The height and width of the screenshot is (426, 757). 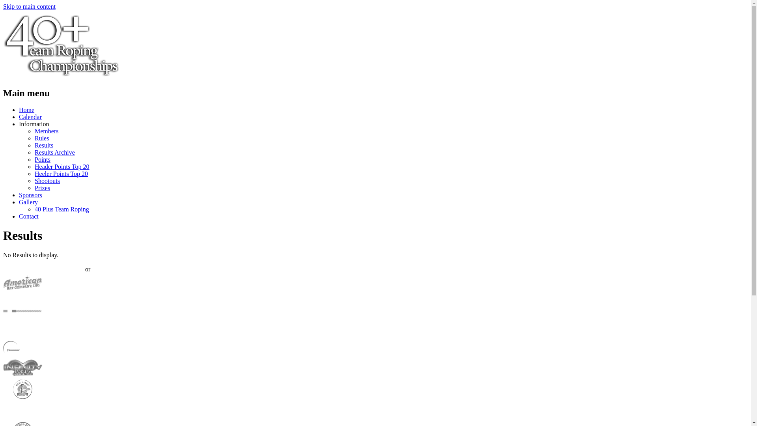 I want to click on Sponsors, so click(x=31, y=195).